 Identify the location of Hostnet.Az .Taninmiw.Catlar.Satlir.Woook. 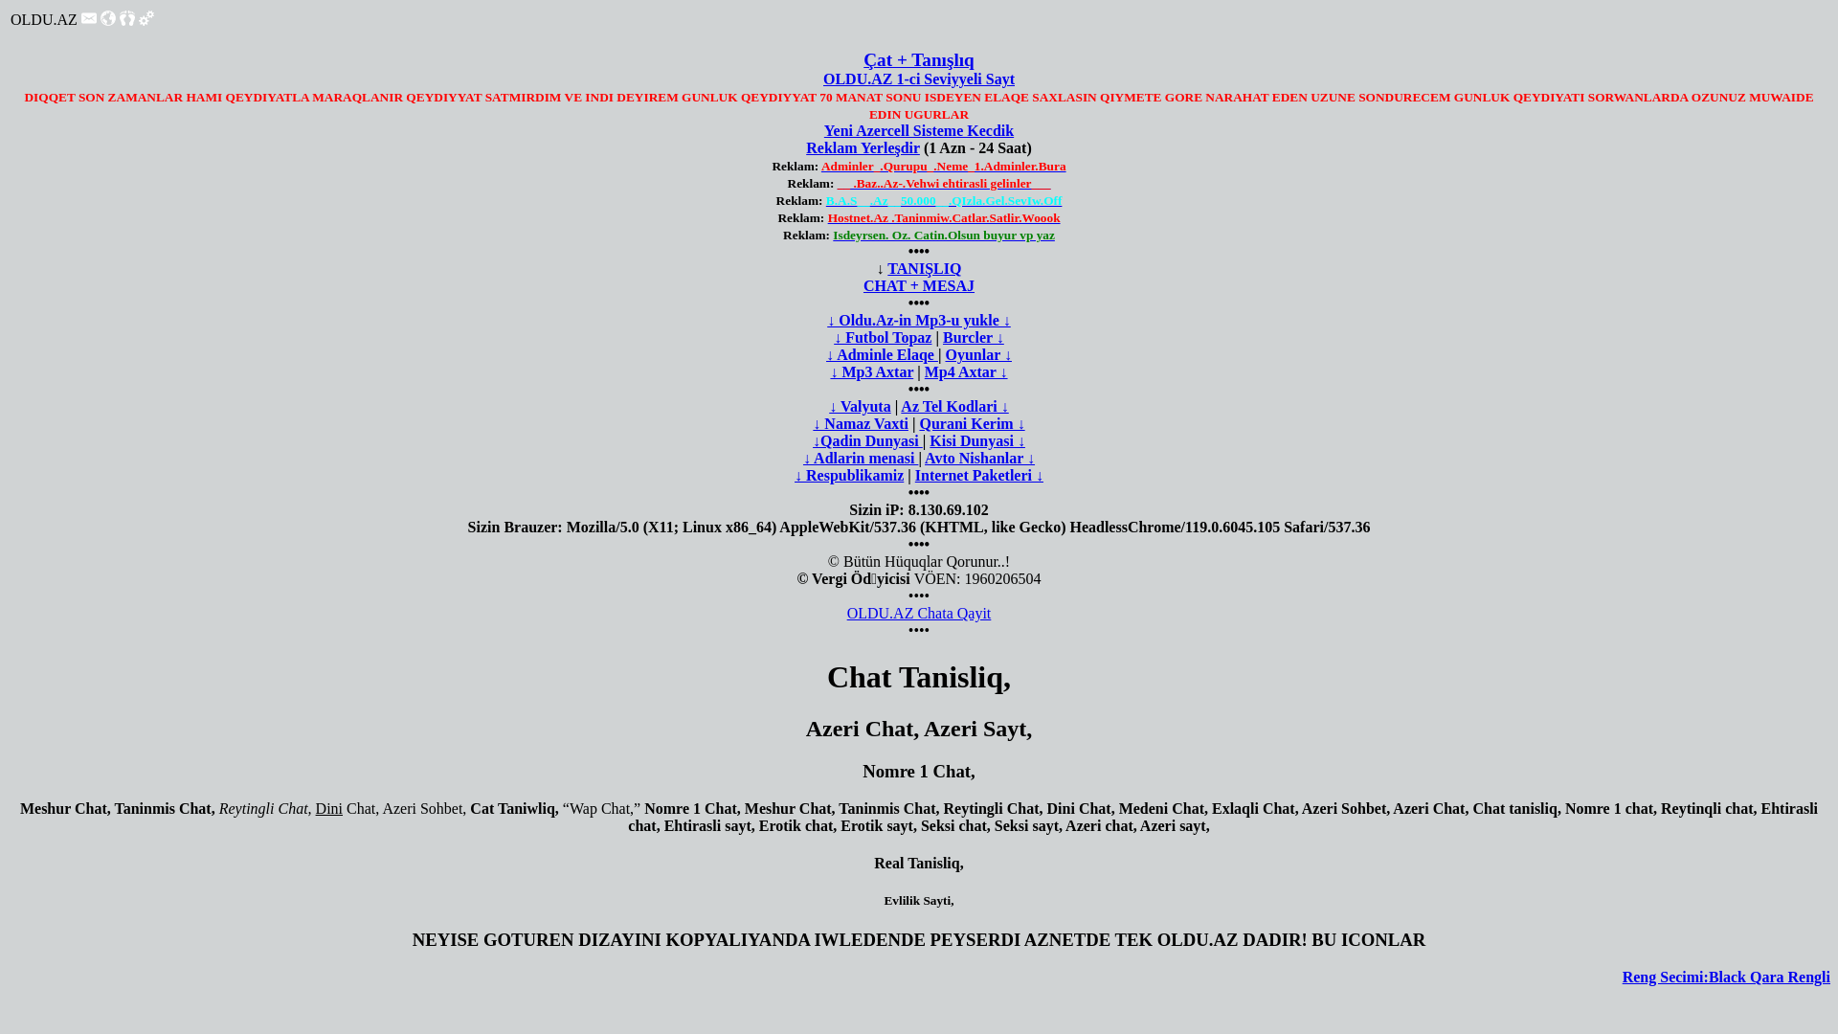
(944, 218).